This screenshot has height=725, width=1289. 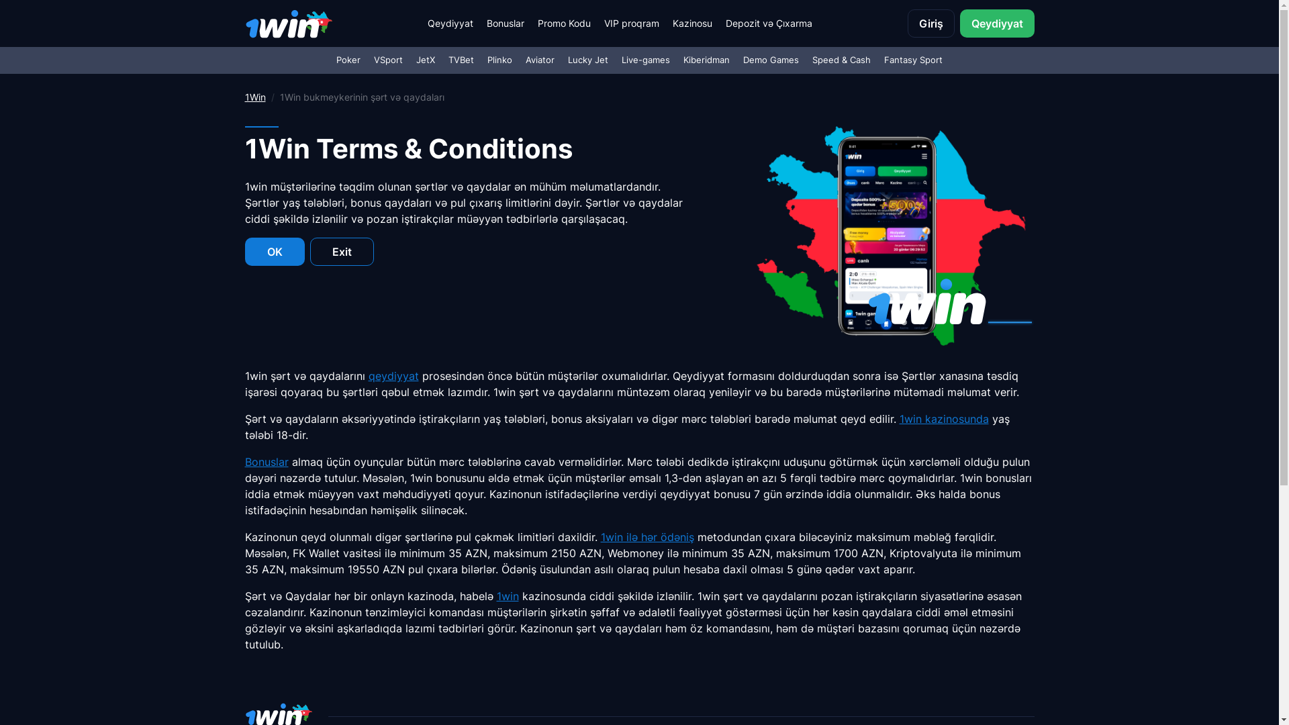 I want to click on Poker, so click(x=348, y=60).